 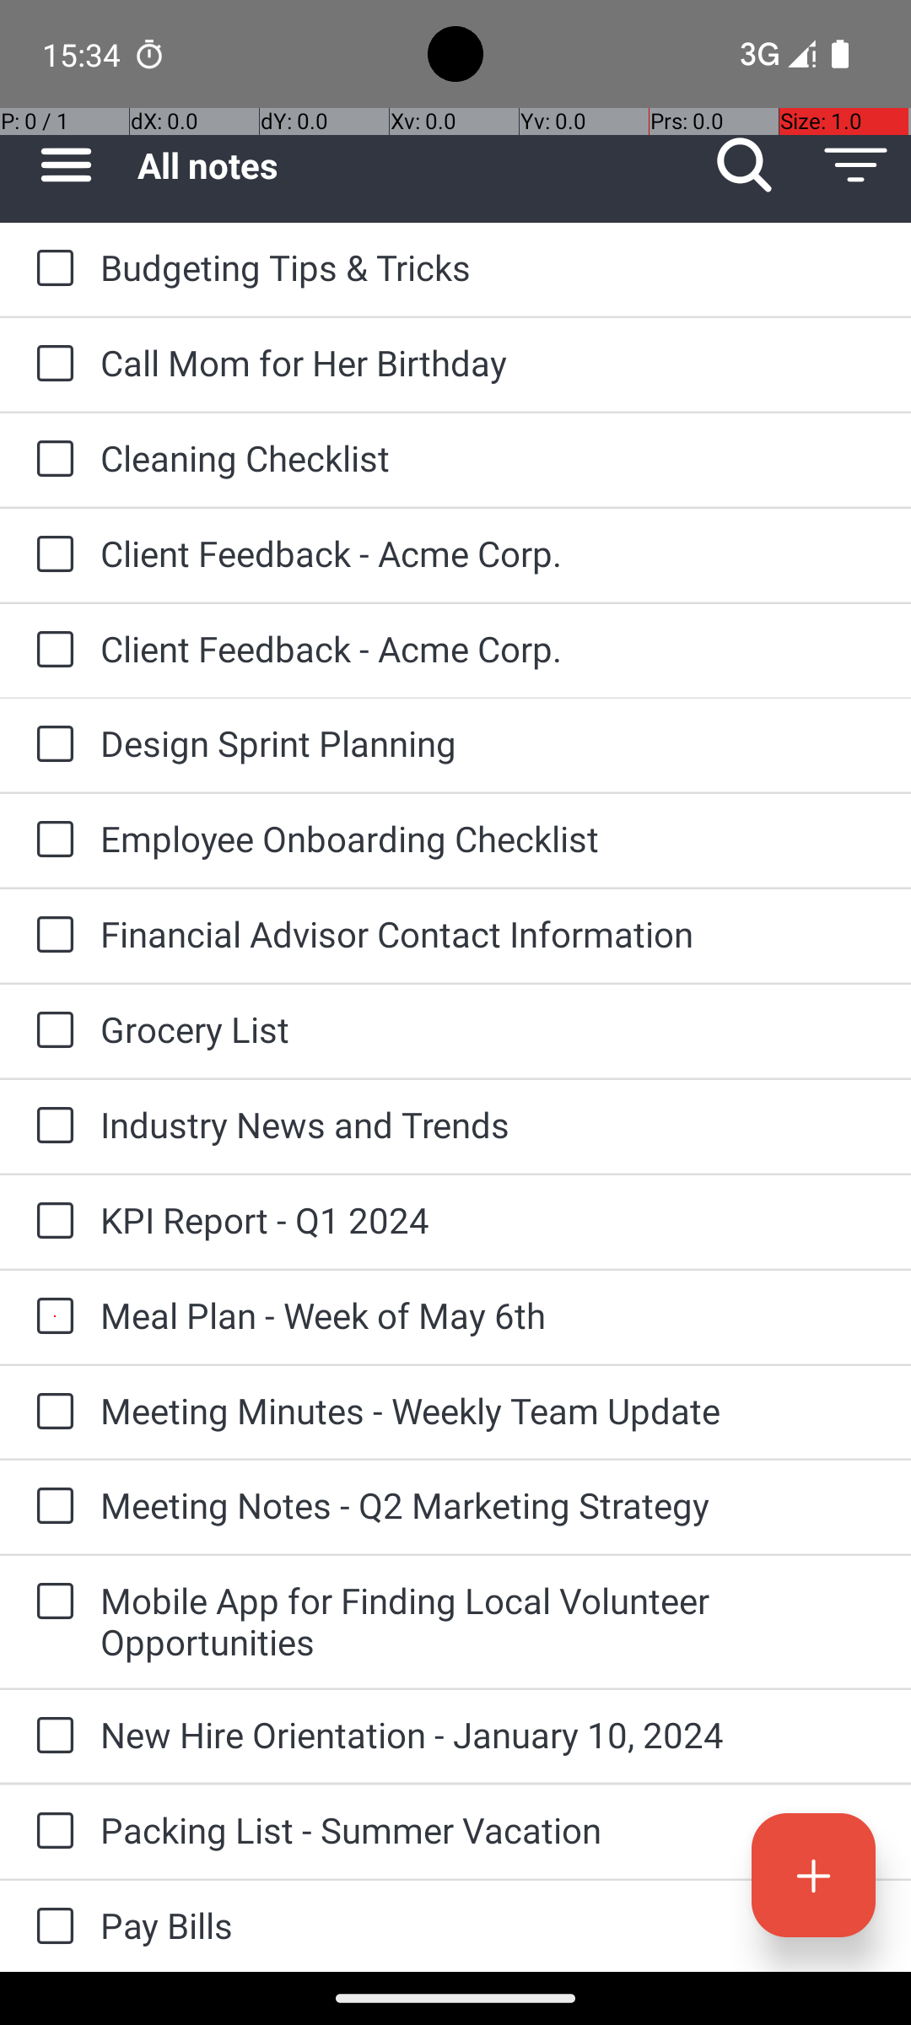 What do you see at coordinates (489, 839) in the screenshot?
I see `Employee Onboarding Checklist` at bounding box center [489, 839].